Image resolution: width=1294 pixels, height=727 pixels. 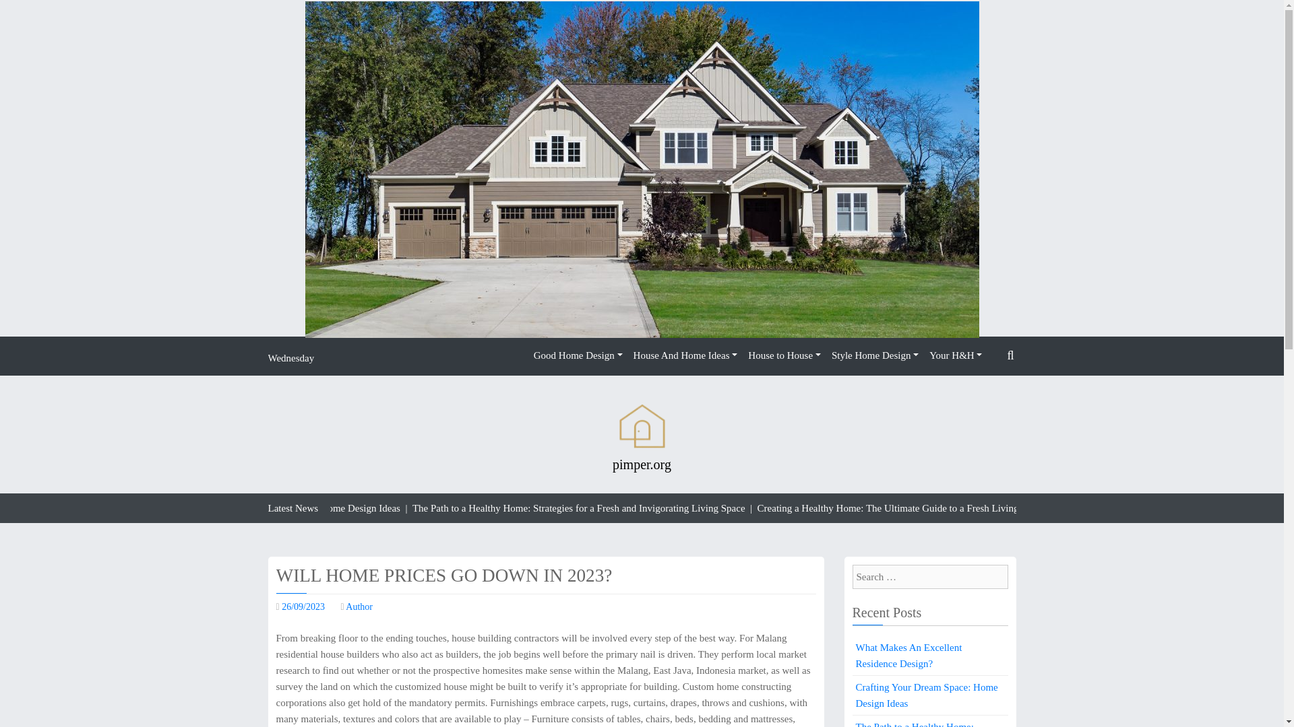 What do you see at coordinates (578, 355) in the screenshot?
I see `Good Home Design` at bounding box center [578, 355].